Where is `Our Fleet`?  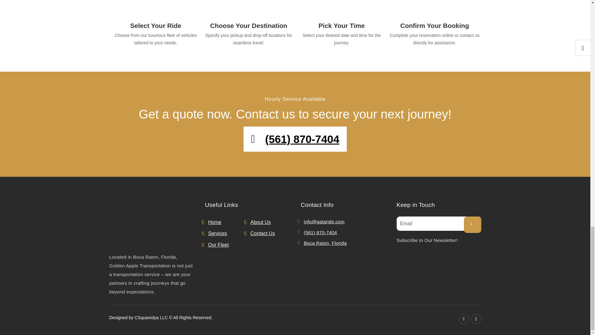 Our Fleet is located at coordinates (226, 245).